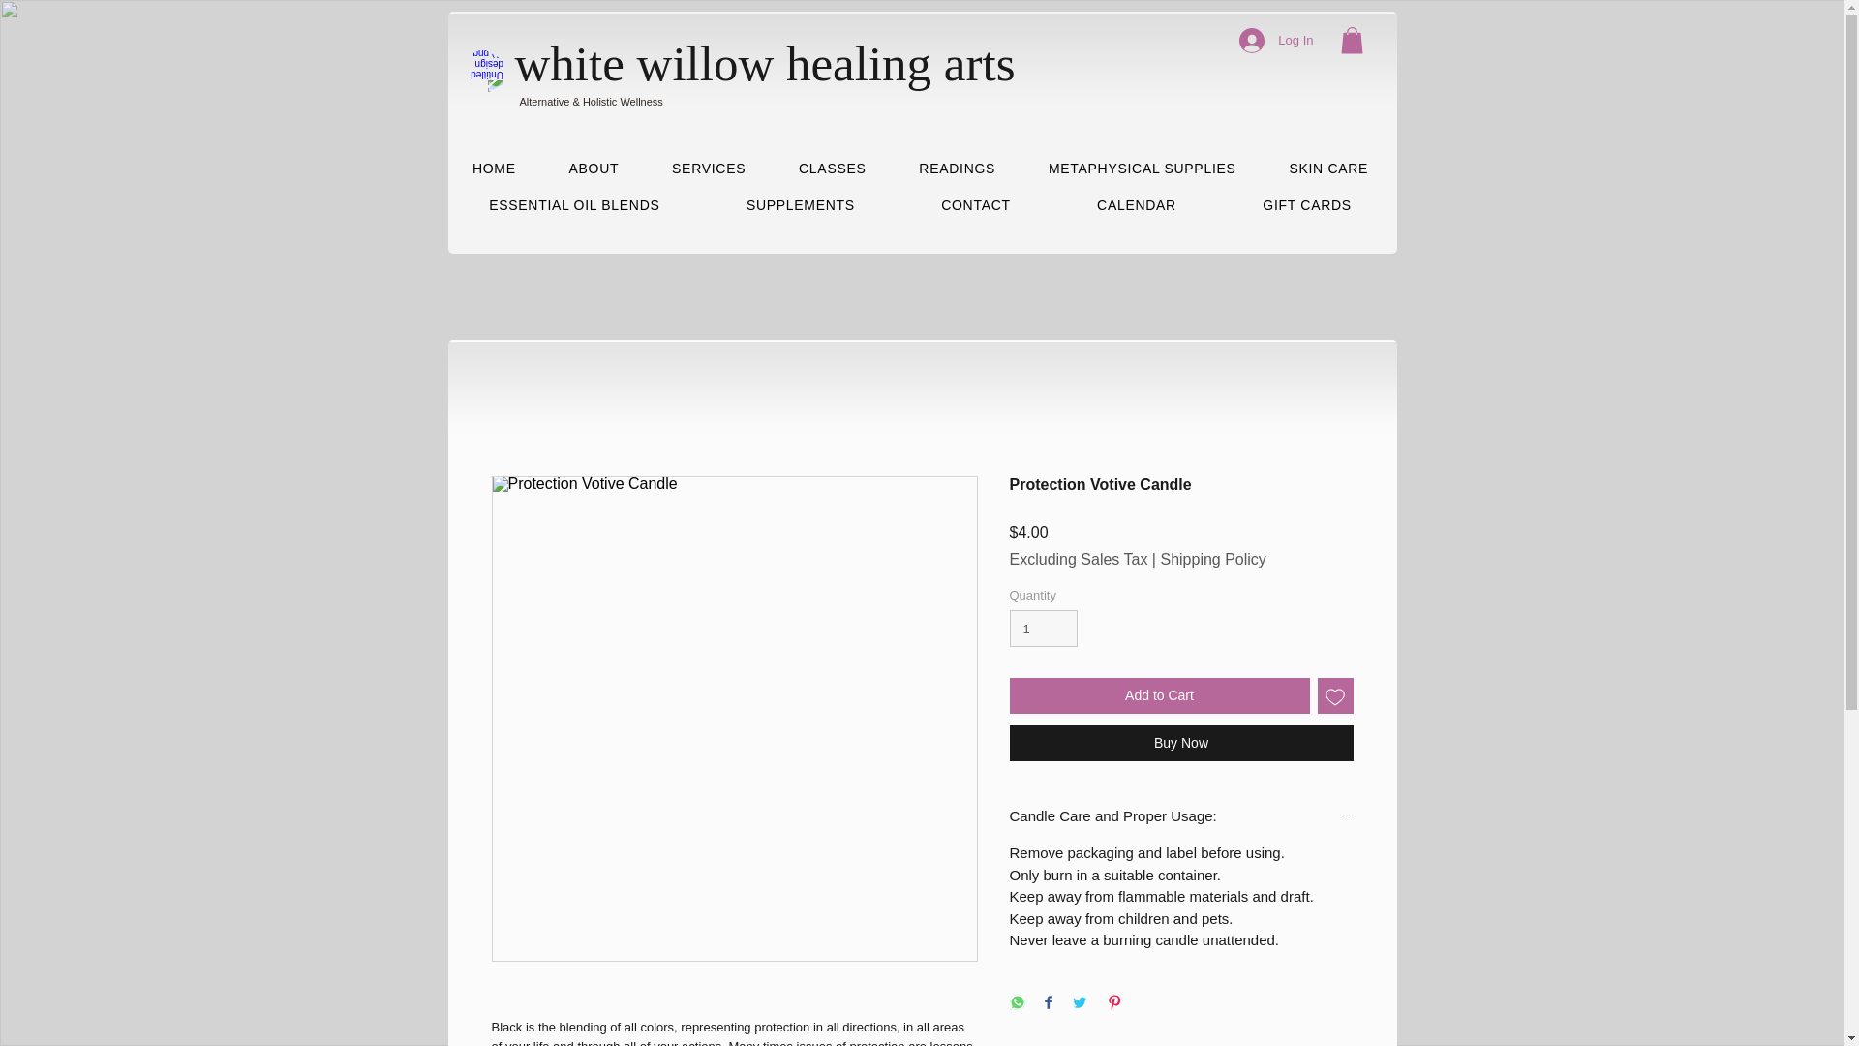  What do you see at coordinates (1307, 205) in the screenshot?
I see `GIFT CARDS` at bounding box center [1307, 205].